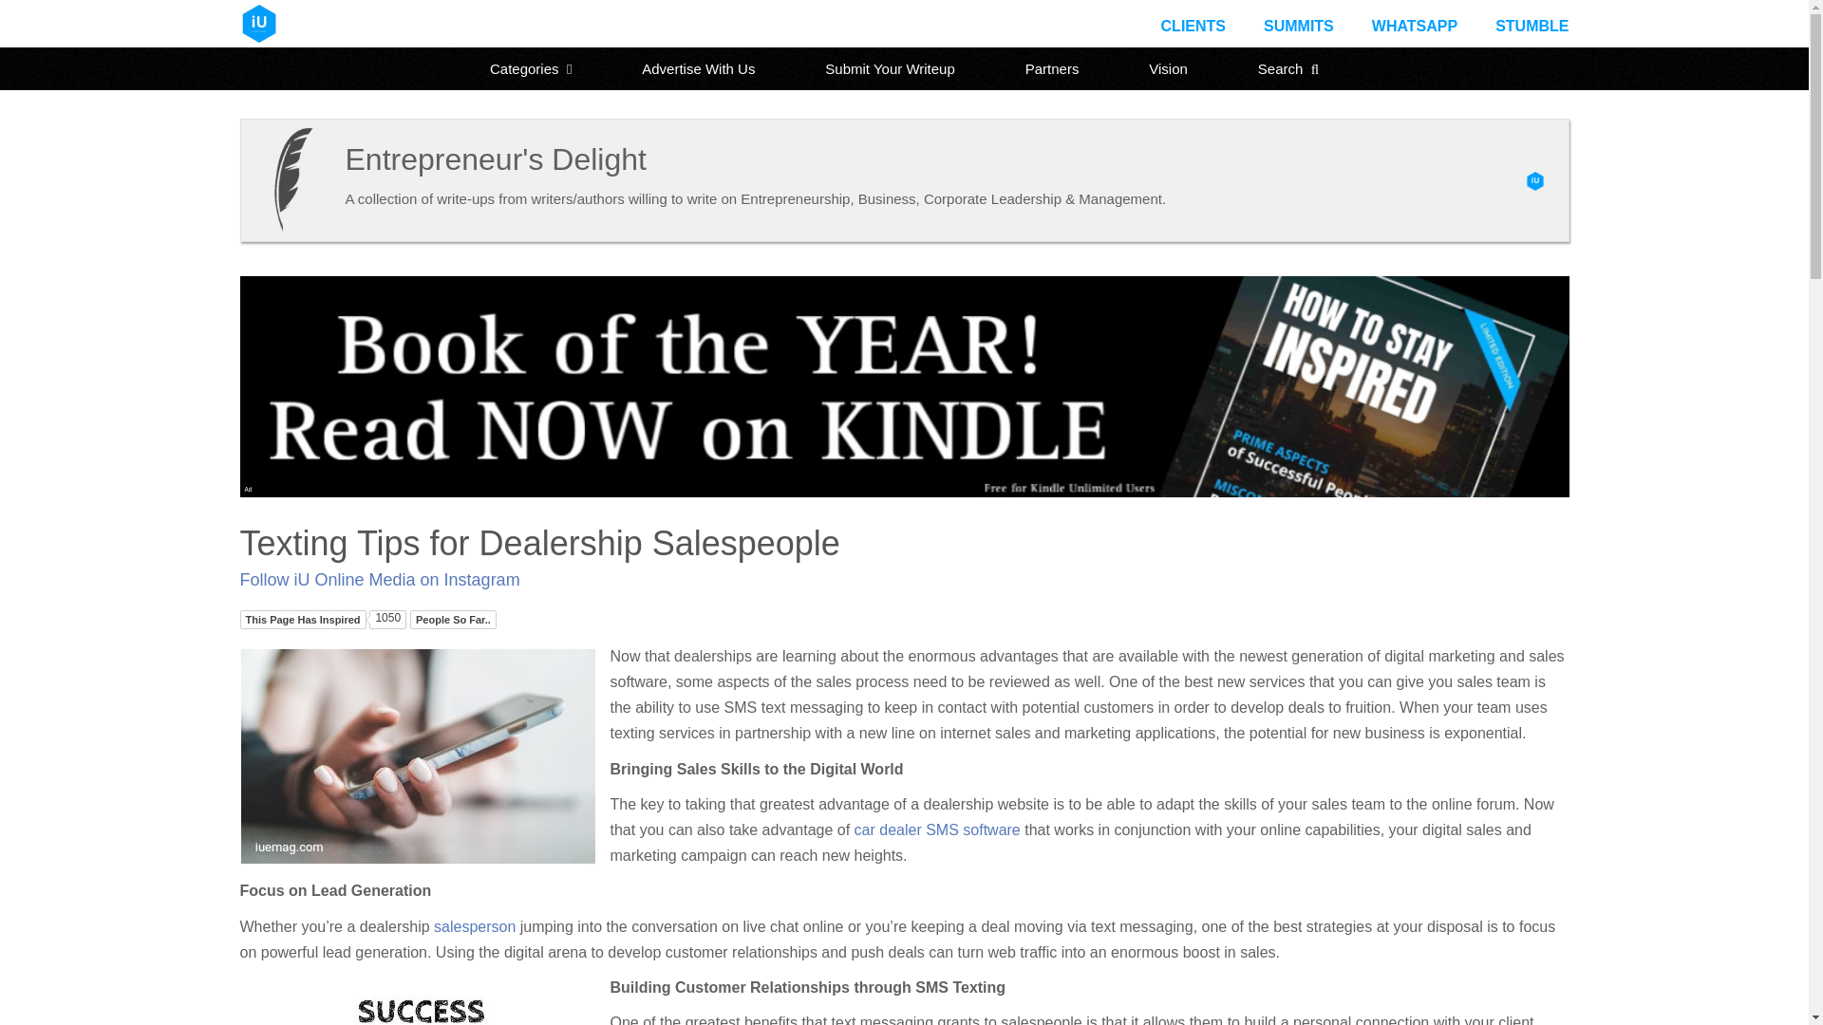 This screenshot has height=1025, width=1823. Describe the element at coordinates (698, 68) in the screenshot. I see `Advertise With Us` at that location.